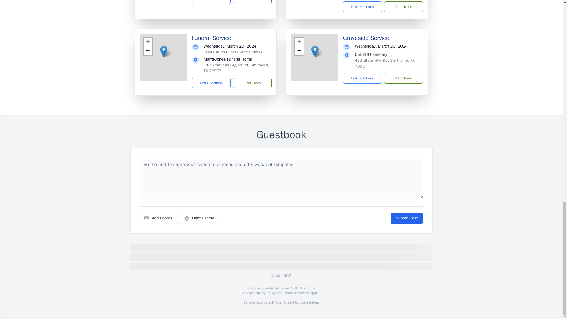 The width and height of the screenshot is (567, 319). I want to click on Text Directions, so click(362, 7).